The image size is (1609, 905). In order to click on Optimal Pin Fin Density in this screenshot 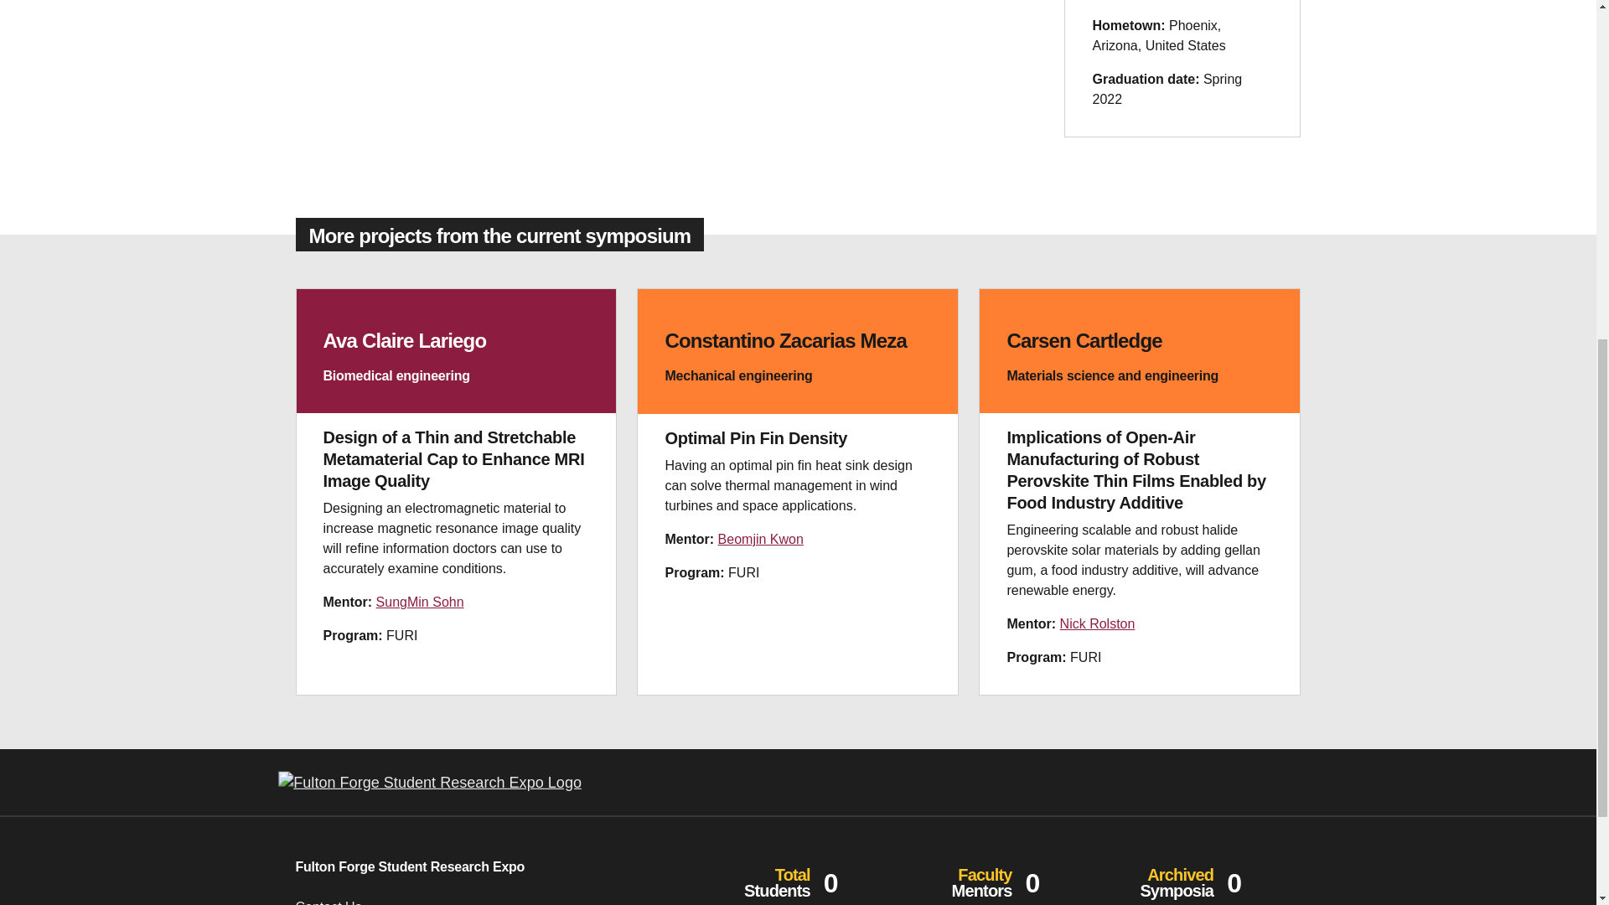, I will do `click(756, 437)`.